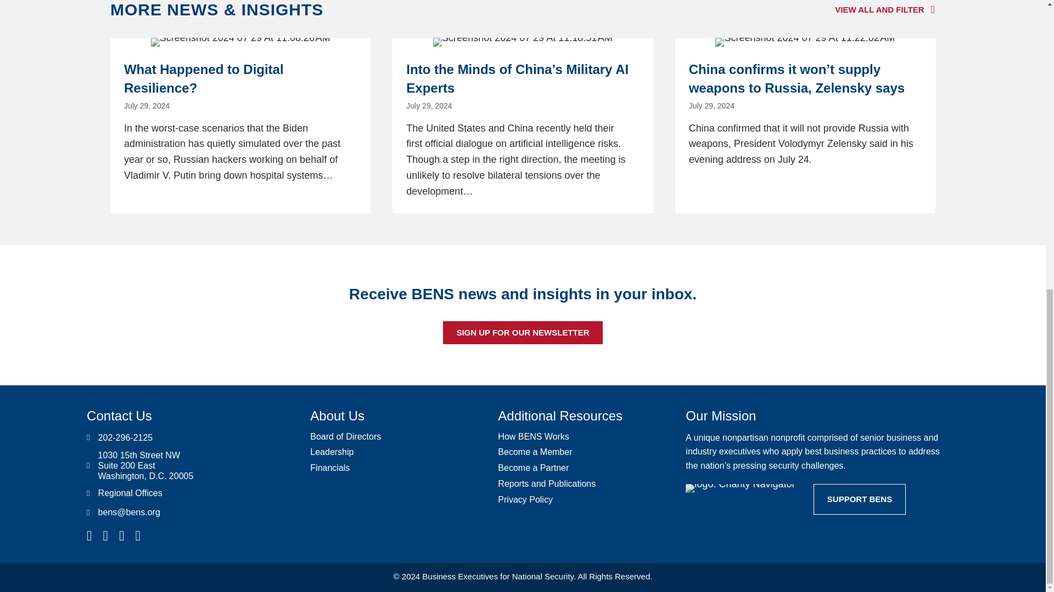 Image resolution: width=1054 pixels, height=592 pixels. Describe the element at coordinates (240, 125) in the screenshot. I see `What Happened to Digital Resilience?` at that location.